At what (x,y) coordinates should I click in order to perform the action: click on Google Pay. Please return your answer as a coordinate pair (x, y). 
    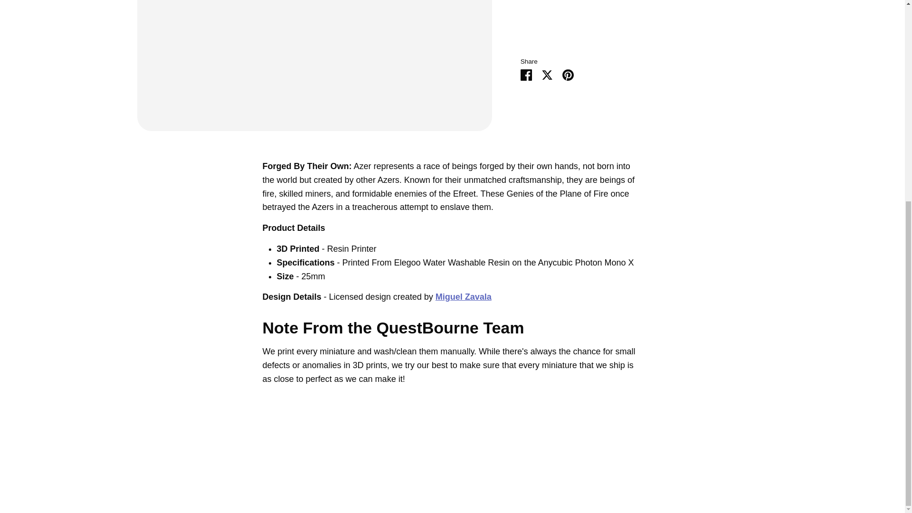
    Looking at the image, I should click on (727, 153).